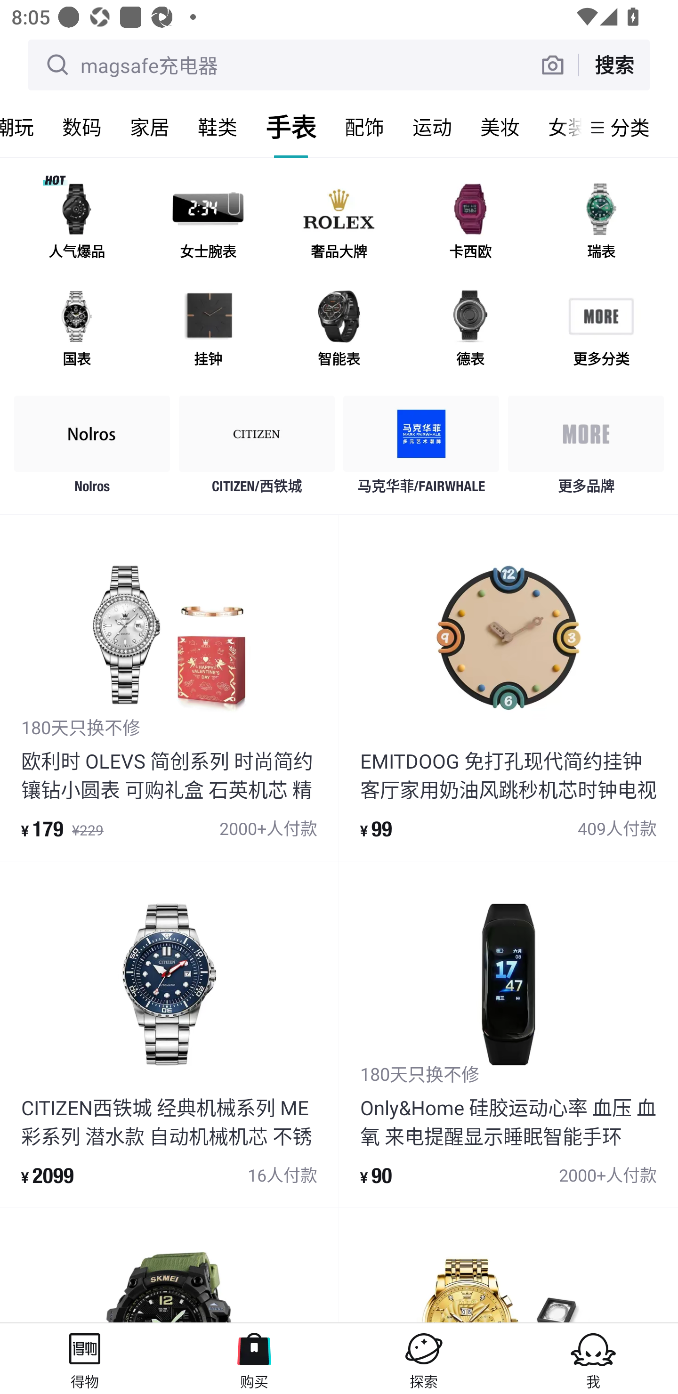 The width and height of the screenshot is (678, 1394). I want to click on 配饰, so click(364, 127).